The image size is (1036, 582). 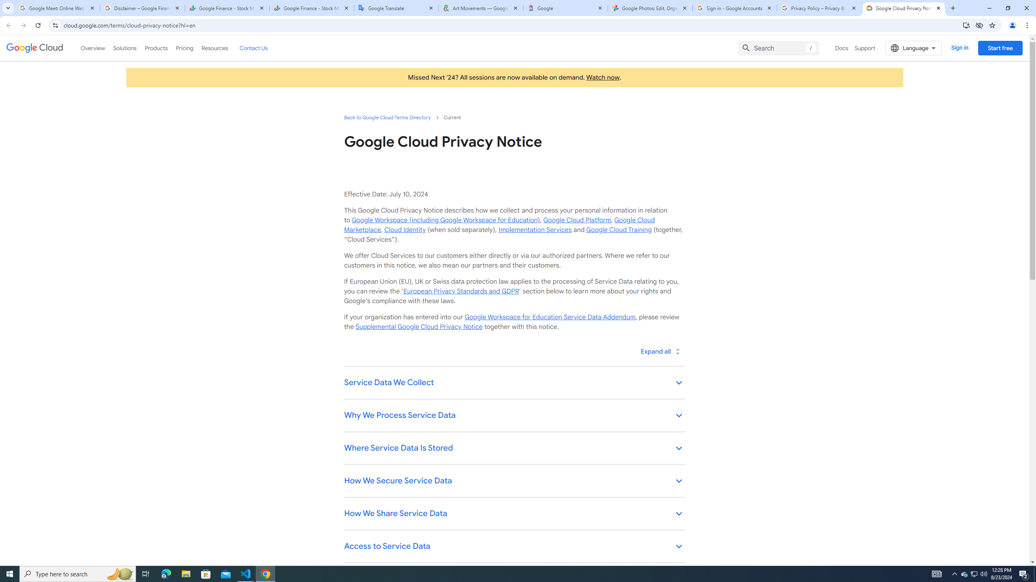 I want to click on Pricing, so click(x=185, y=48).